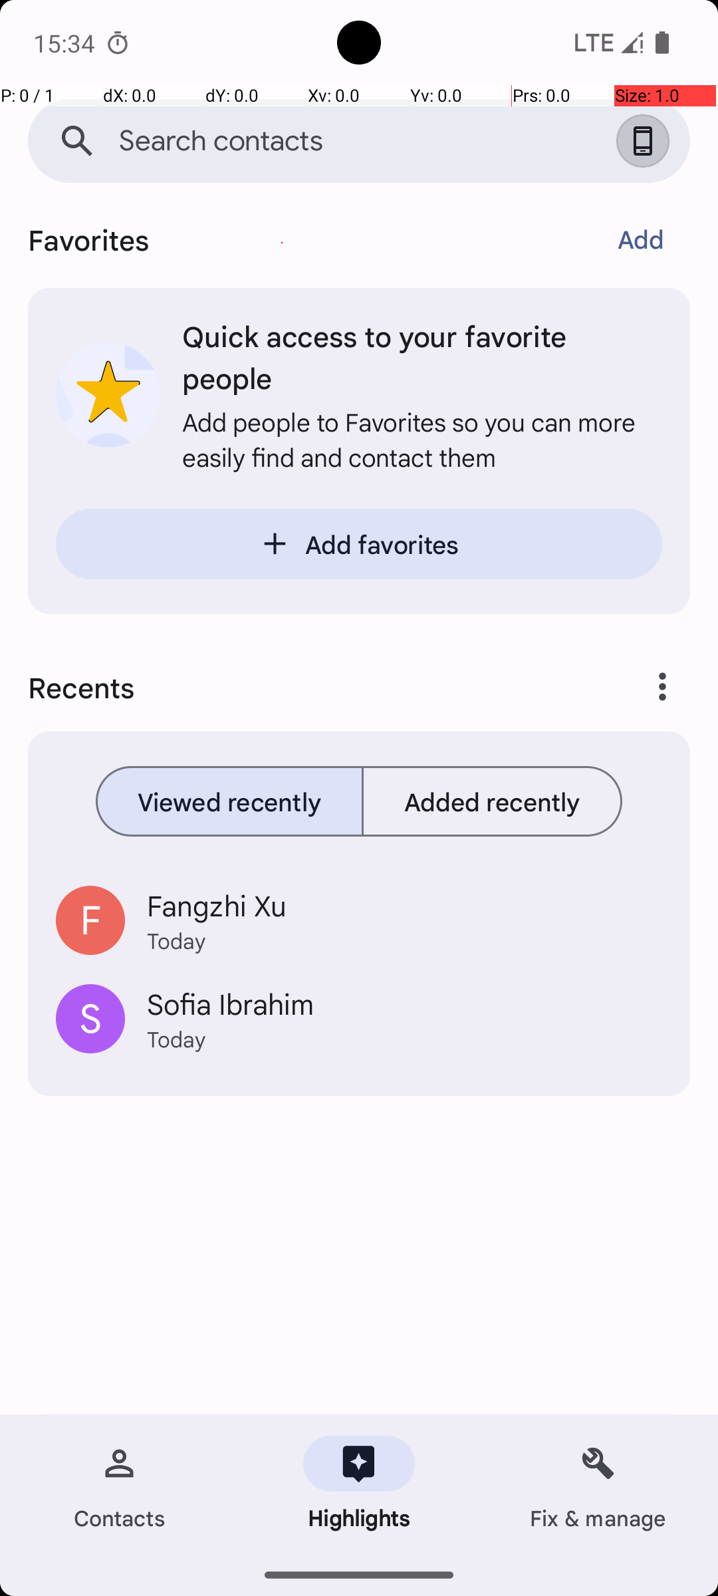 The image size is (718, 1596). Describe the element at coordinates (359, 544) in the screenshot. I see `Add favorites` at that location.